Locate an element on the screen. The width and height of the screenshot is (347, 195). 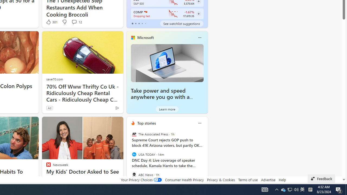
ABC News is located at coordinates (134, 174).